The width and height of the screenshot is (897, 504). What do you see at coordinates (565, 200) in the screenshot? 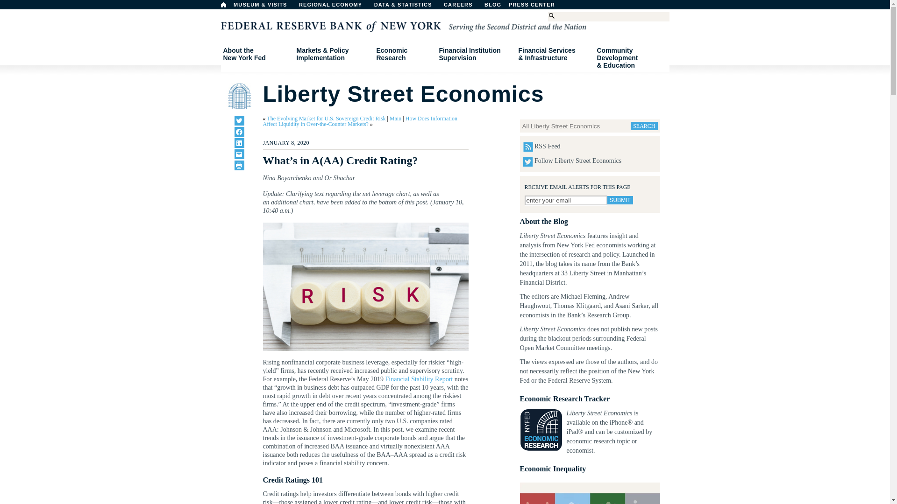
I see `enter your email` at bounding box center [565, 200].